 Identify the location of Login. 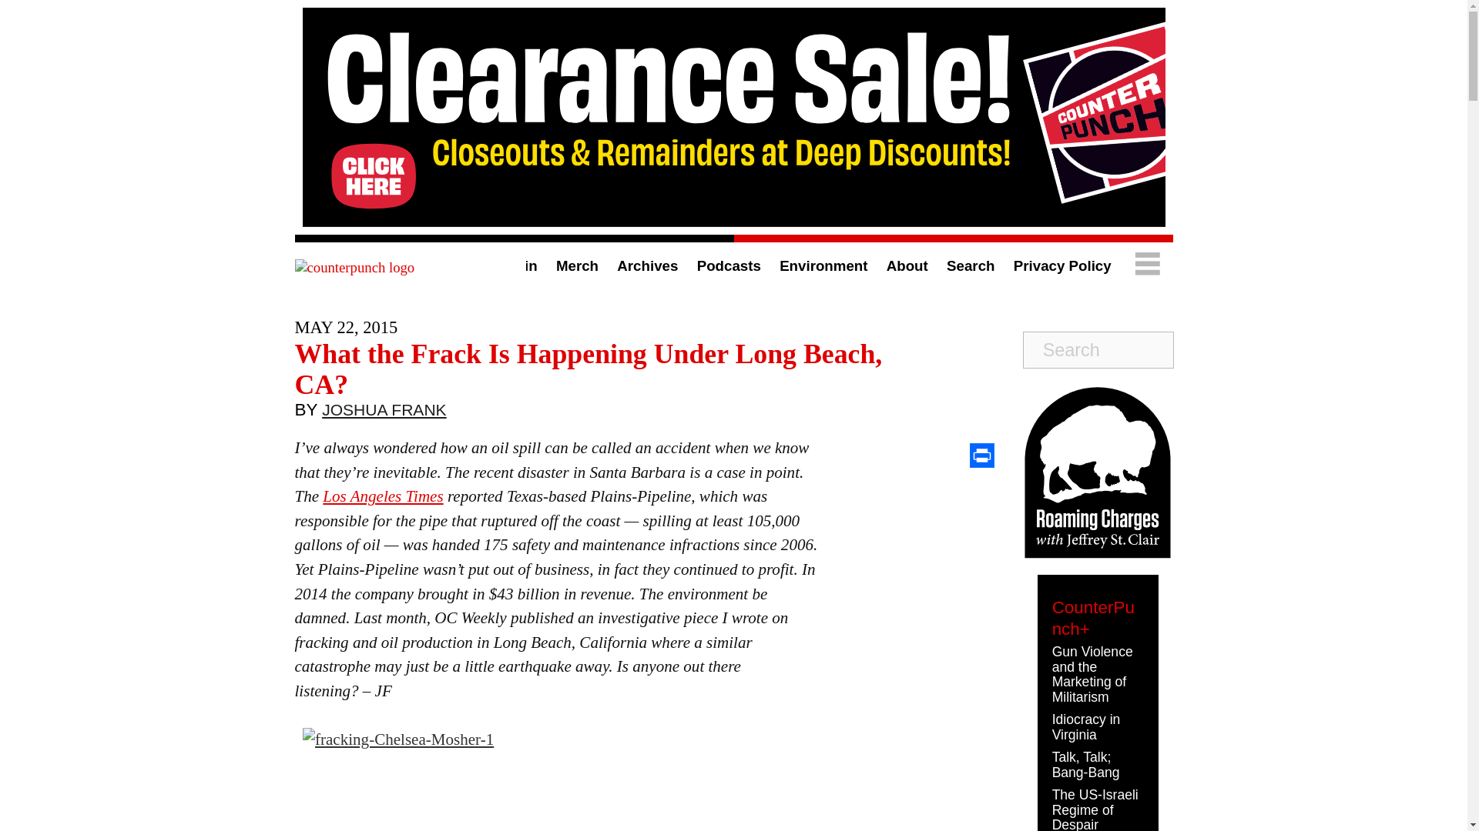
(518, 265).